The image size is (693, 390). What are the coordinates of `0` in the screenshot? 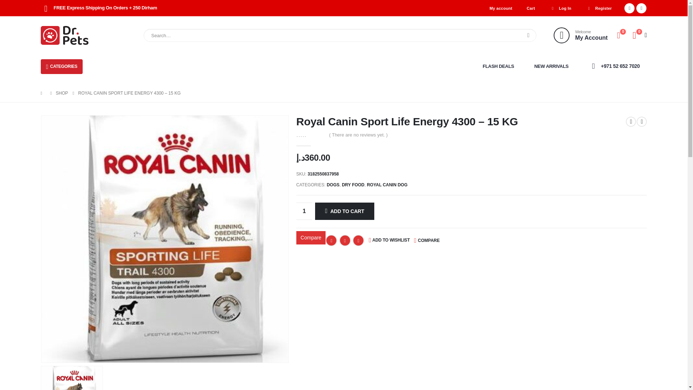 It's located at (310, 134).